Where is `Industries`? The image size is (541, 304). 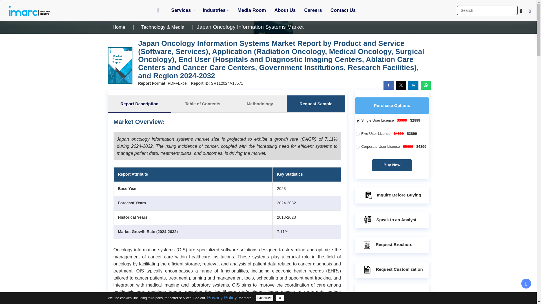
Industries is located at coordinates (216, 10).